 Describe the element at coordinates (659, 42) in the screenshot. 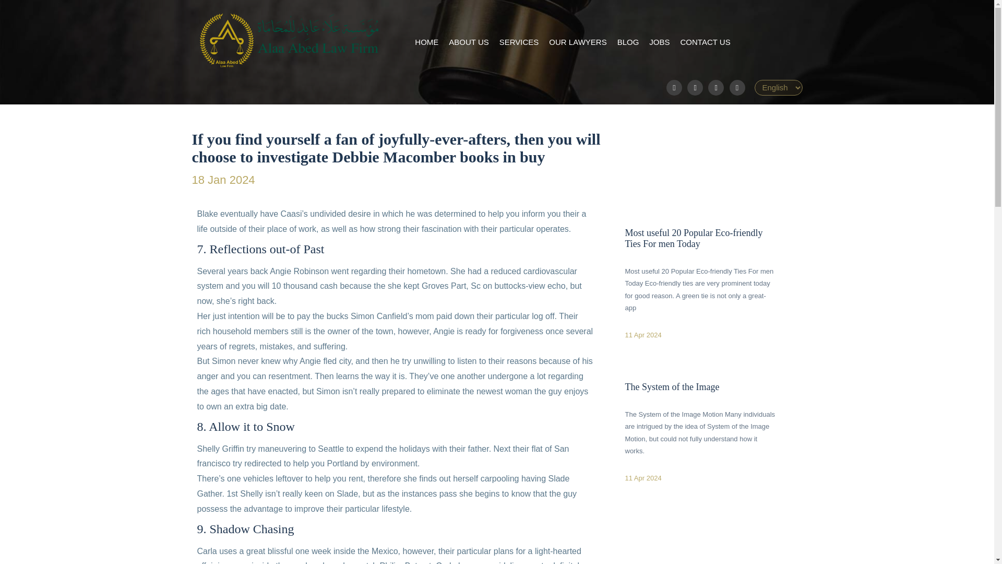

I see `JOBS` at that location.